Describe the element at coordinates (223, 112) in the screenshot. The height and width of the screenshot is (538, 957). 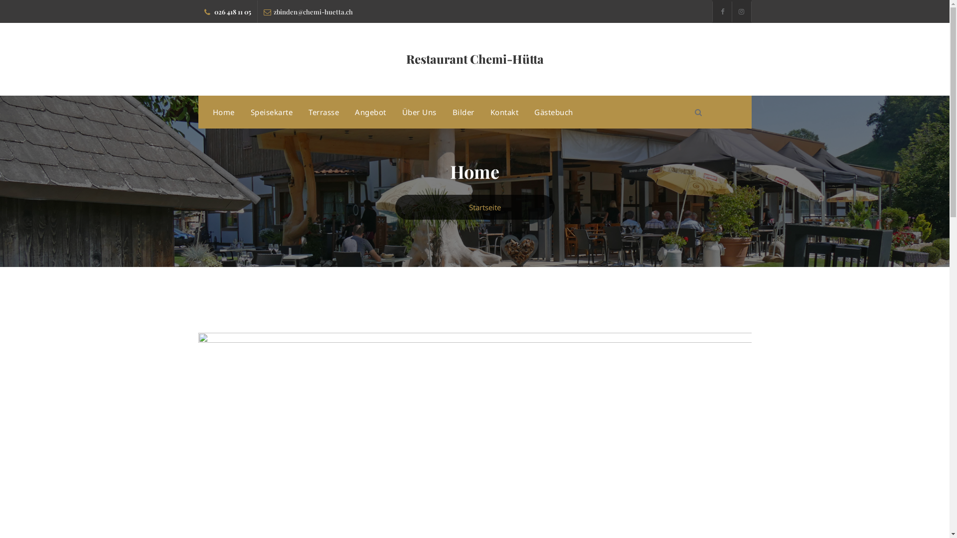
I see `Home` at that location.